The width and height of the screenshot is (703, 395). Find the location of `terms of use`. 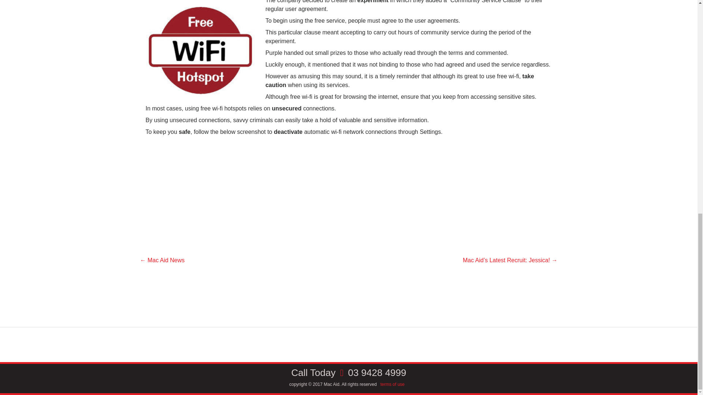

terms of use is located at coordinates (393, 384).